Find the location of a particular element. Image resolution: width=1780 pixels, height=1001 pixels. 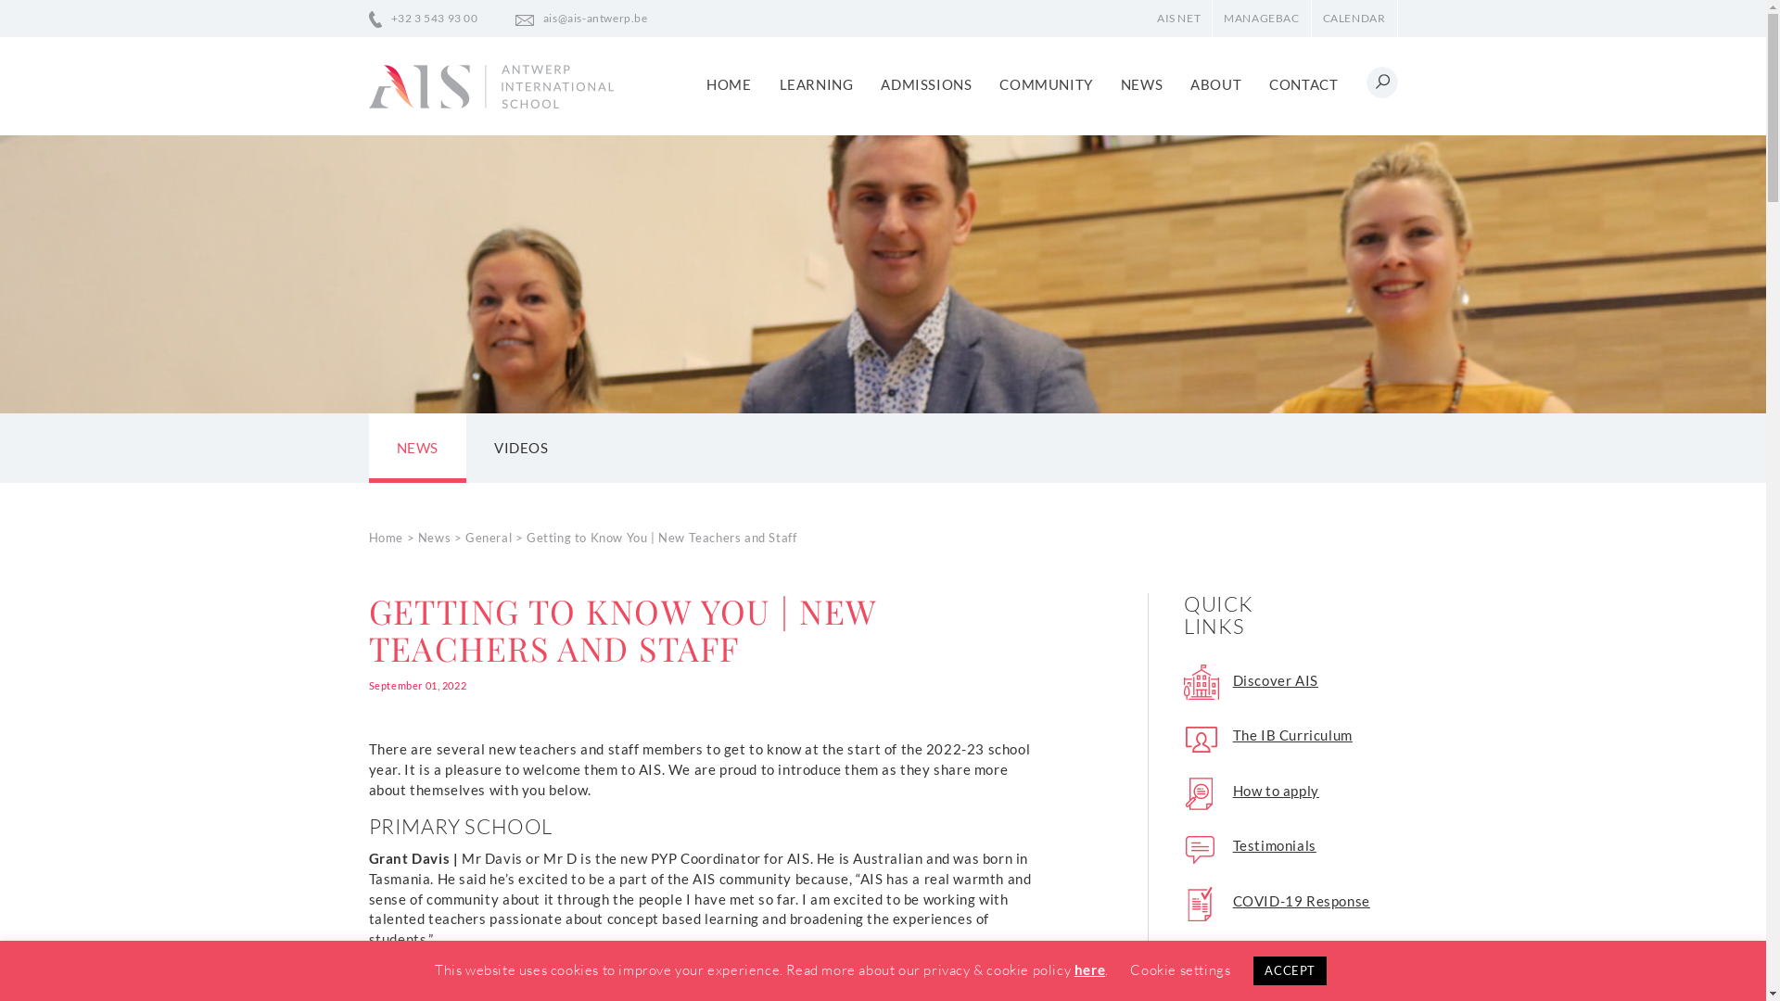

VIDEOS is located at coordinates (521, 448).